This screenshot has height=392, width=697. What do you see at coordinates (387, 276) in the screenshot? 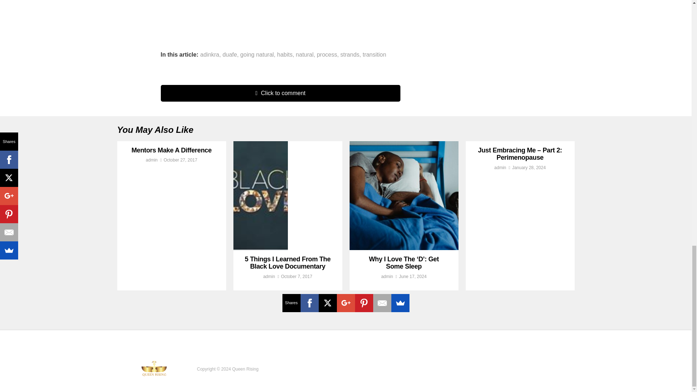
I see `Posts by admin` at bounding box center [387, 276].